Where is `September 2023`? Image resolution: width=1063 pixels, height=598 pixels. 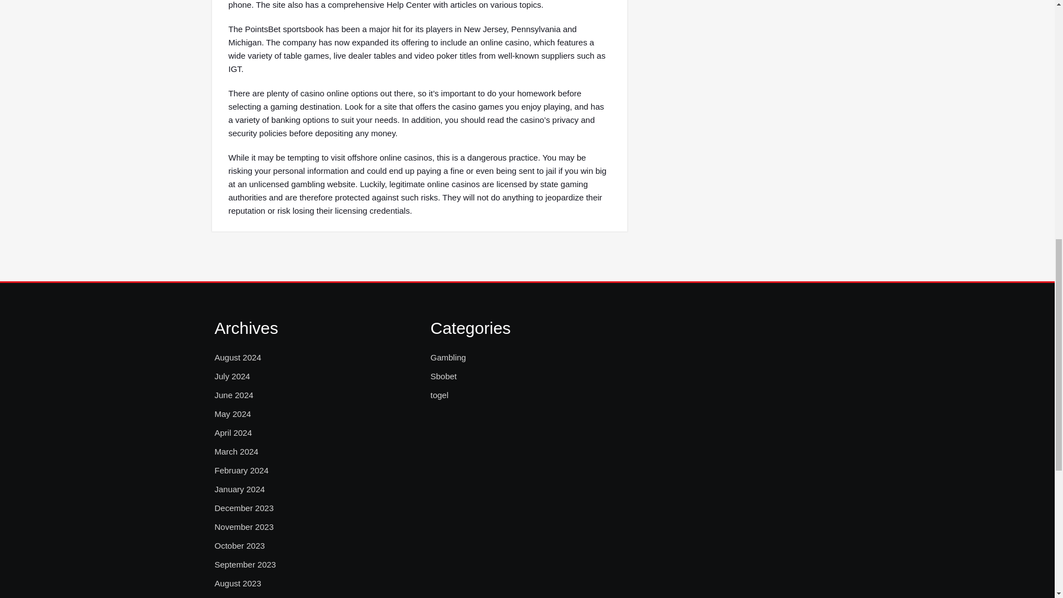 September 2023 is located at coordinates (245, 565).